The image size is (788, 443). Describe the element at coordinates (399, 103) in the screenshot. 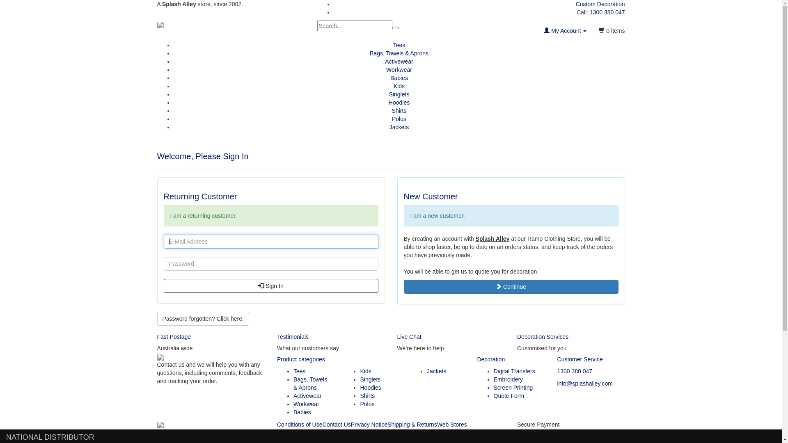

I see `Hoodies` at that location.